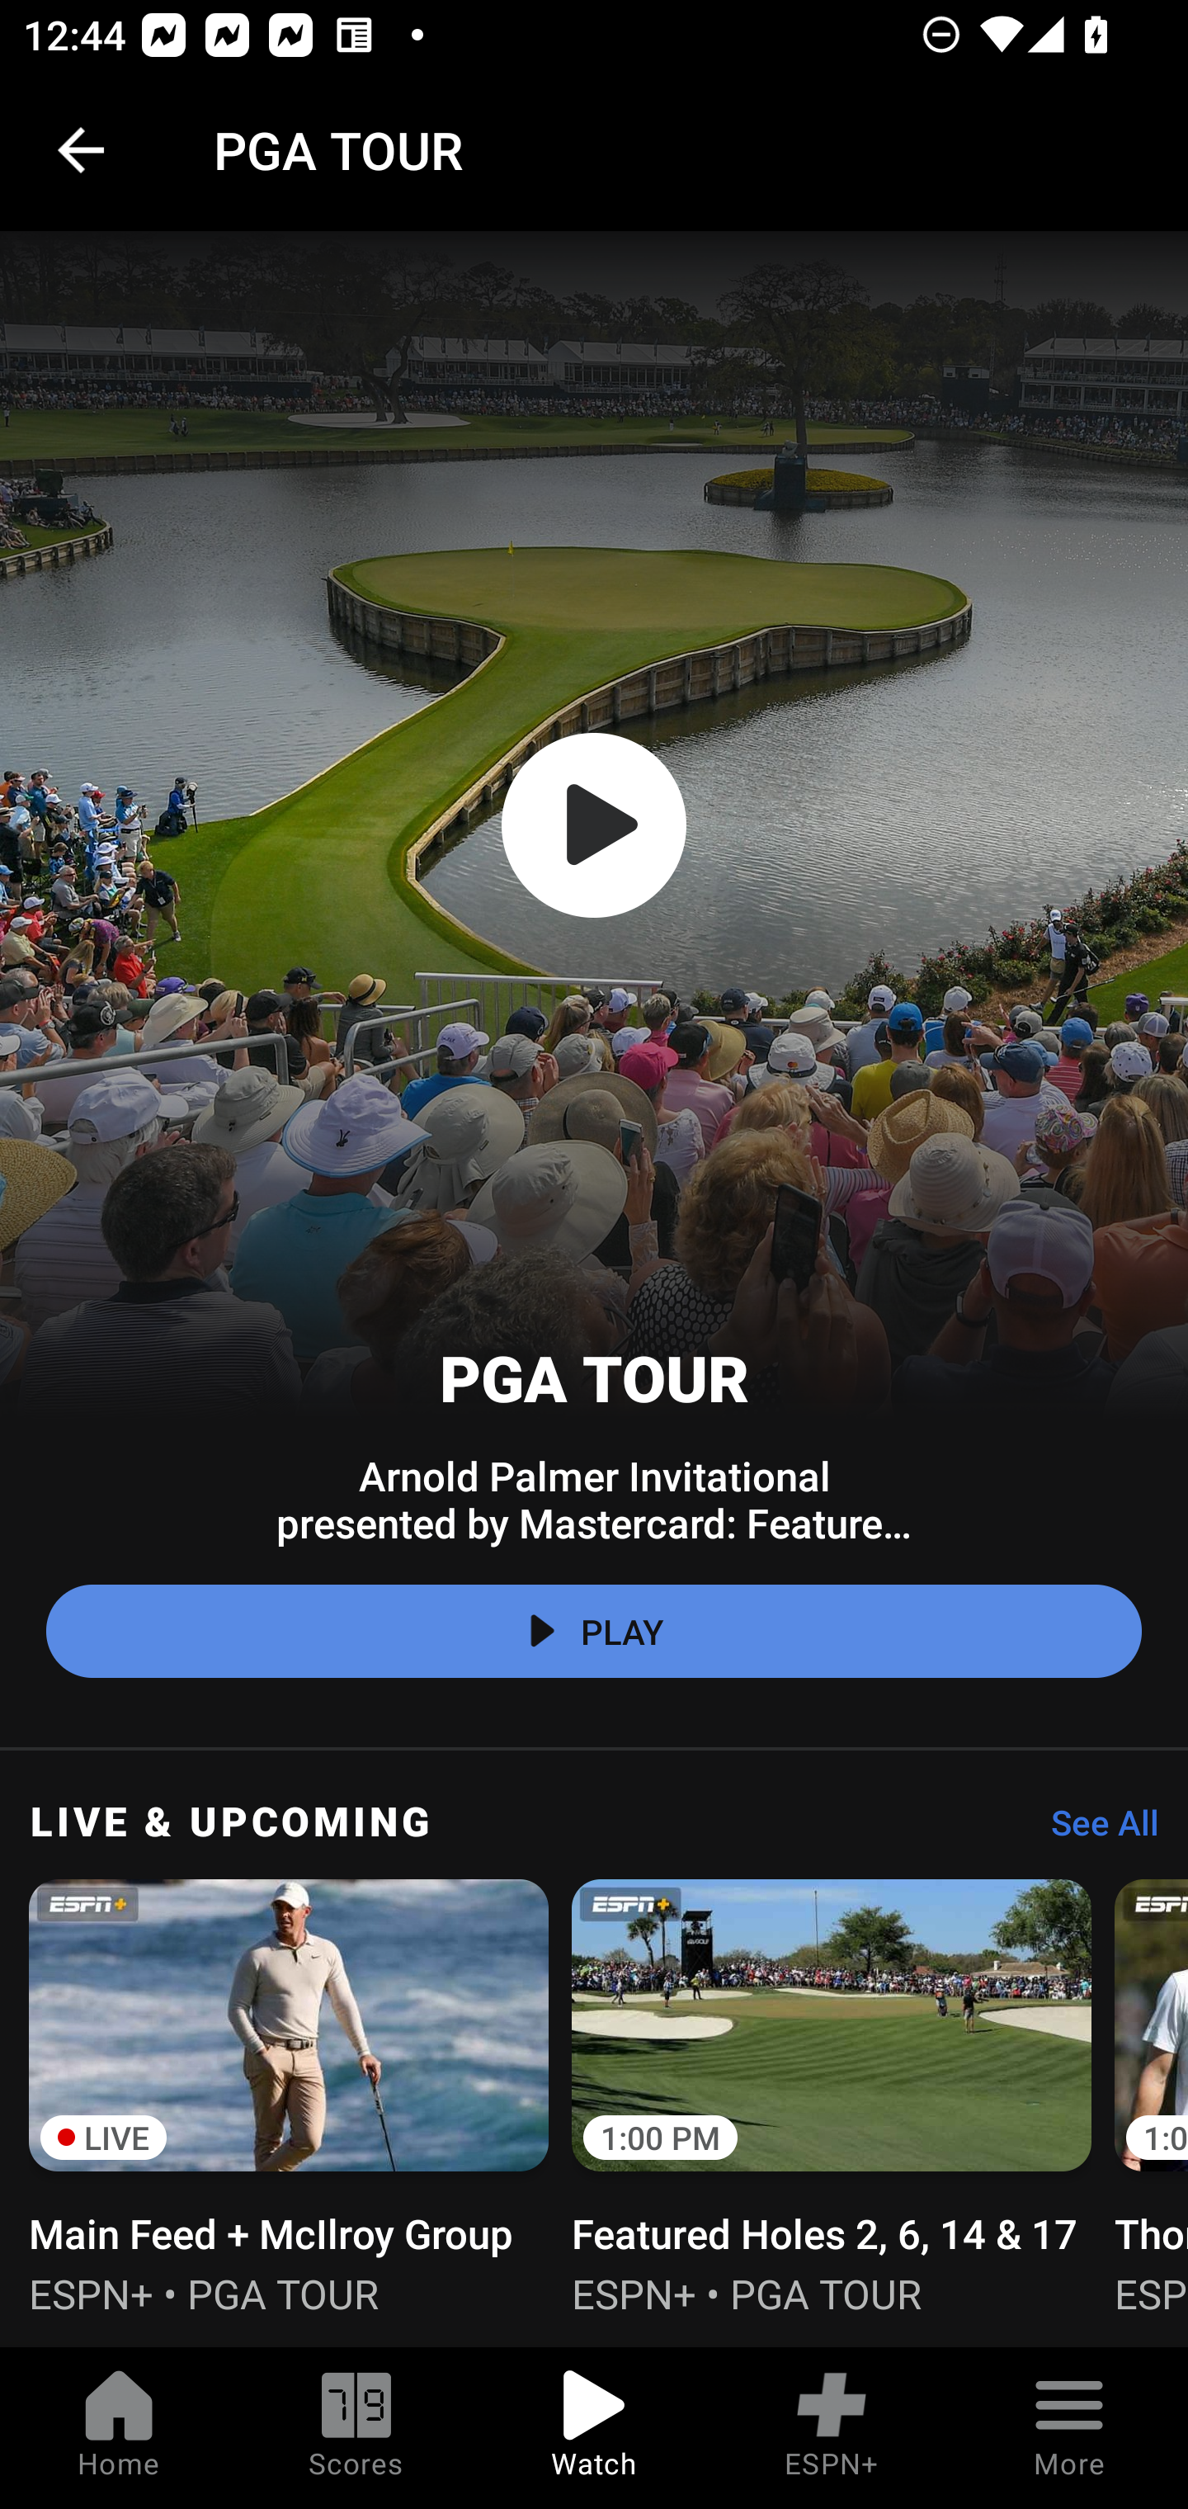 The width and height of the screenshot is (1188, 2509). I want to click on Home, so click(119, 2428).